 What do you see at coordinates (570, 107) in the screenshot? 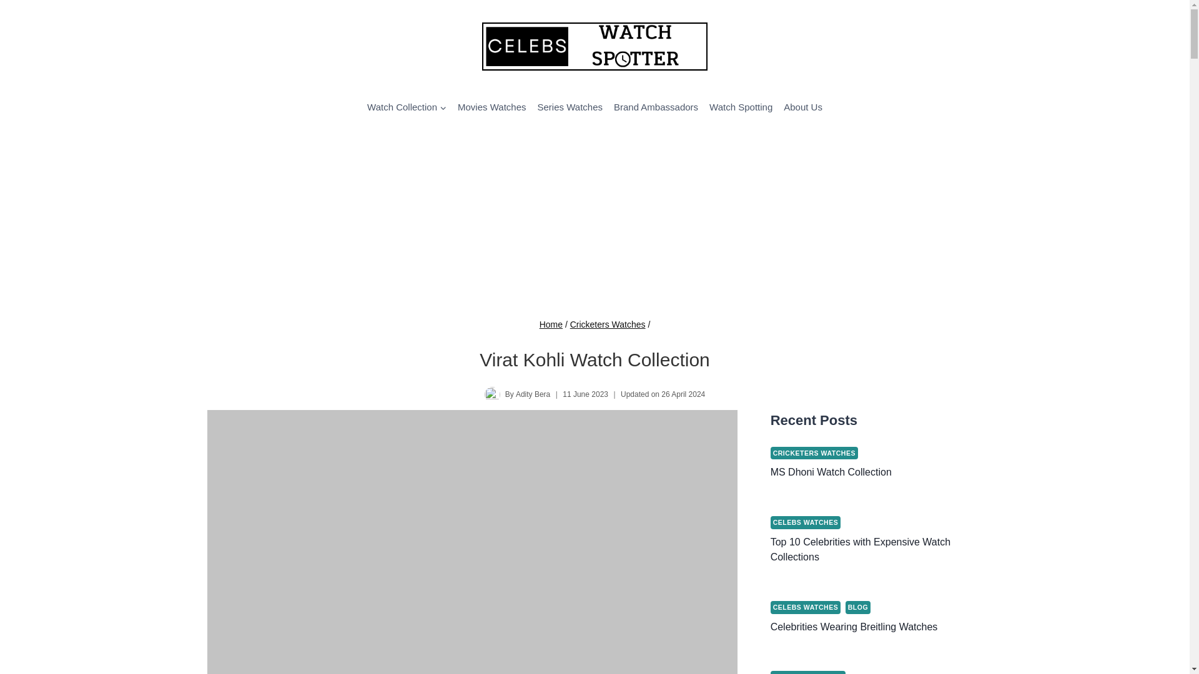
I see `Series Watches` at bounding box center [570, 107].